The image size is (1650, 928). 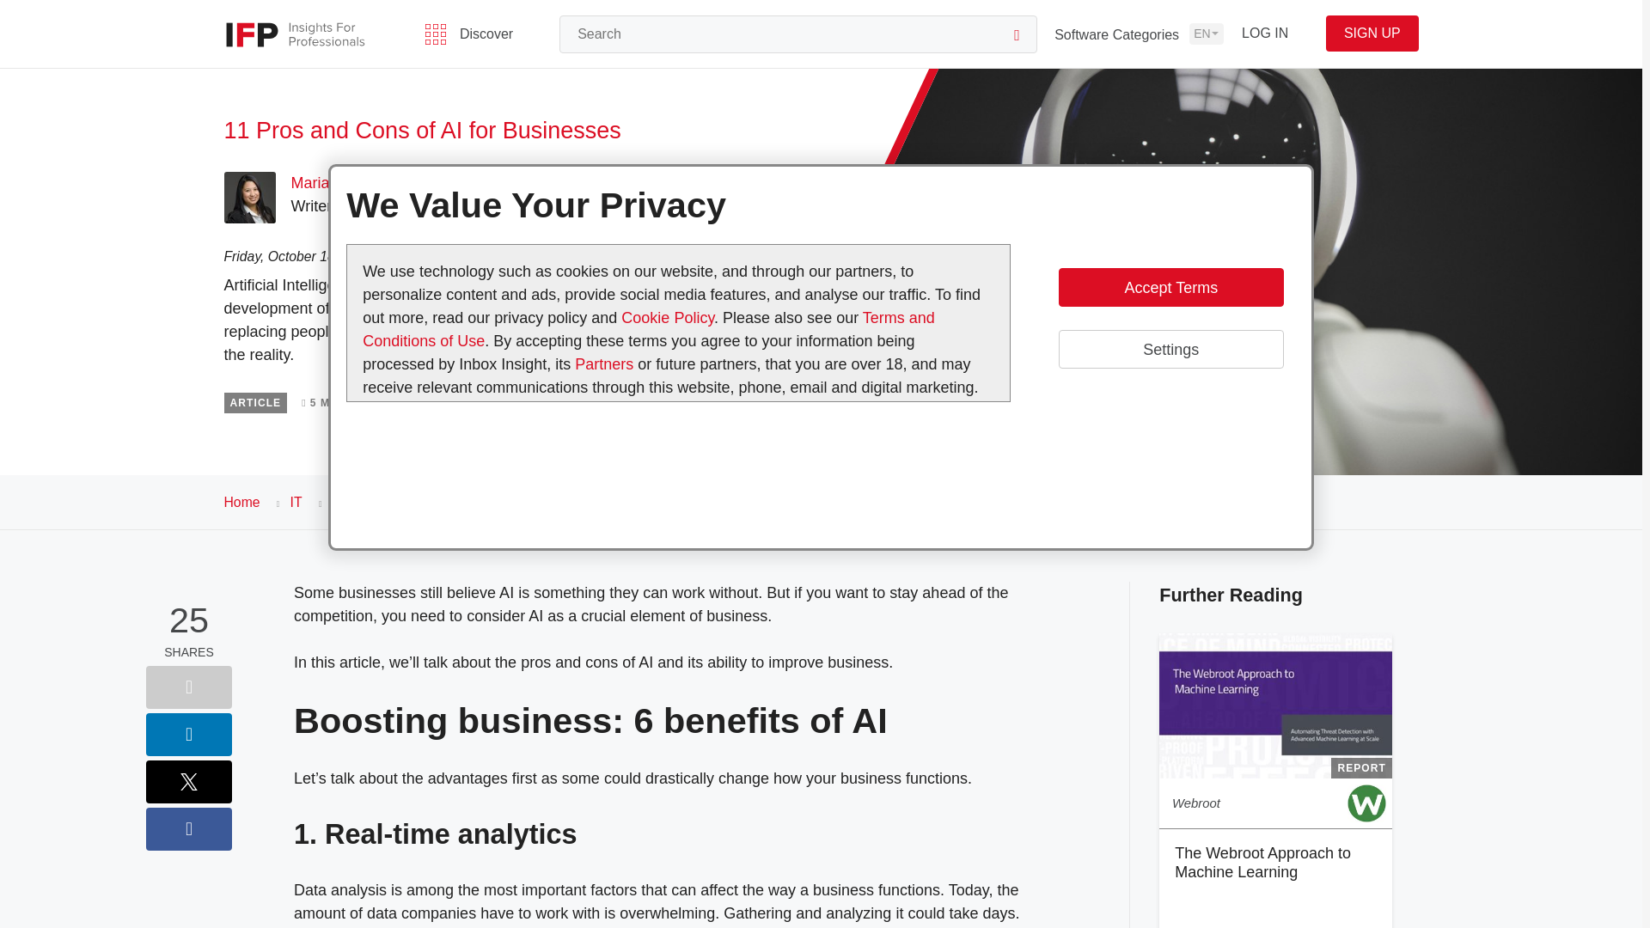 I want to click on Partners, so click(x=605, y=364).